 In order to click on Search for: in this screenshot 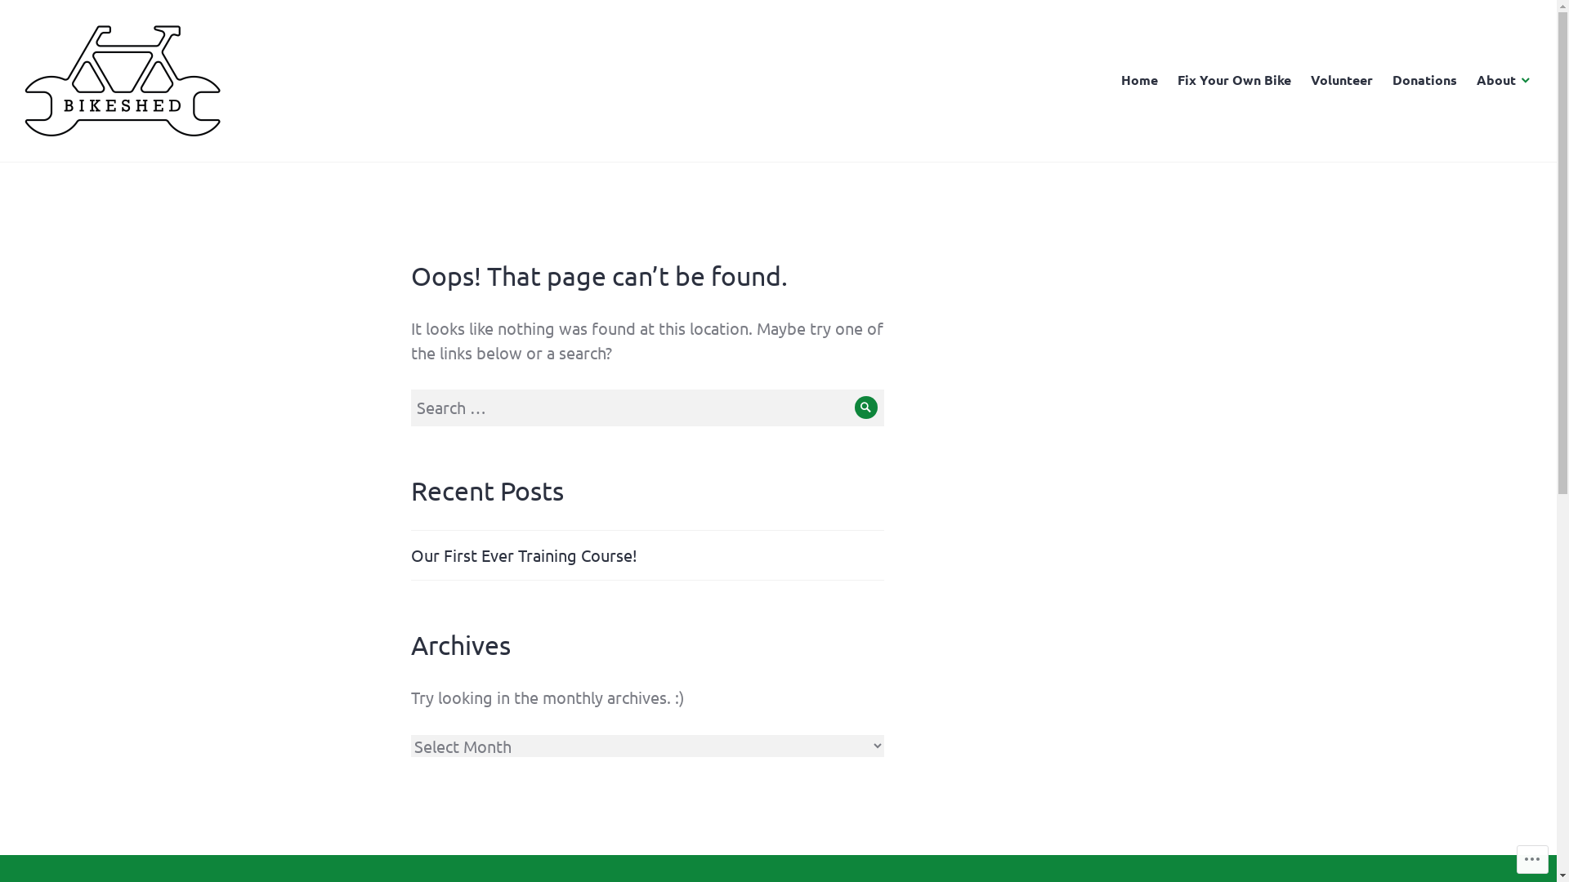, I will do `click(647, 407)`.